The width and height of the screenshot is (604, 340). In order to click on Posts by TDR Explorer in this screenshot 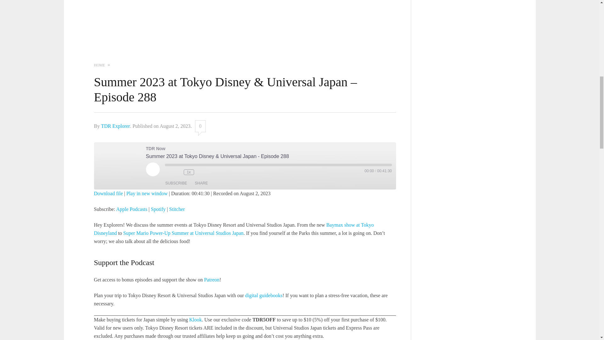, I will do `click(115, 126)`.